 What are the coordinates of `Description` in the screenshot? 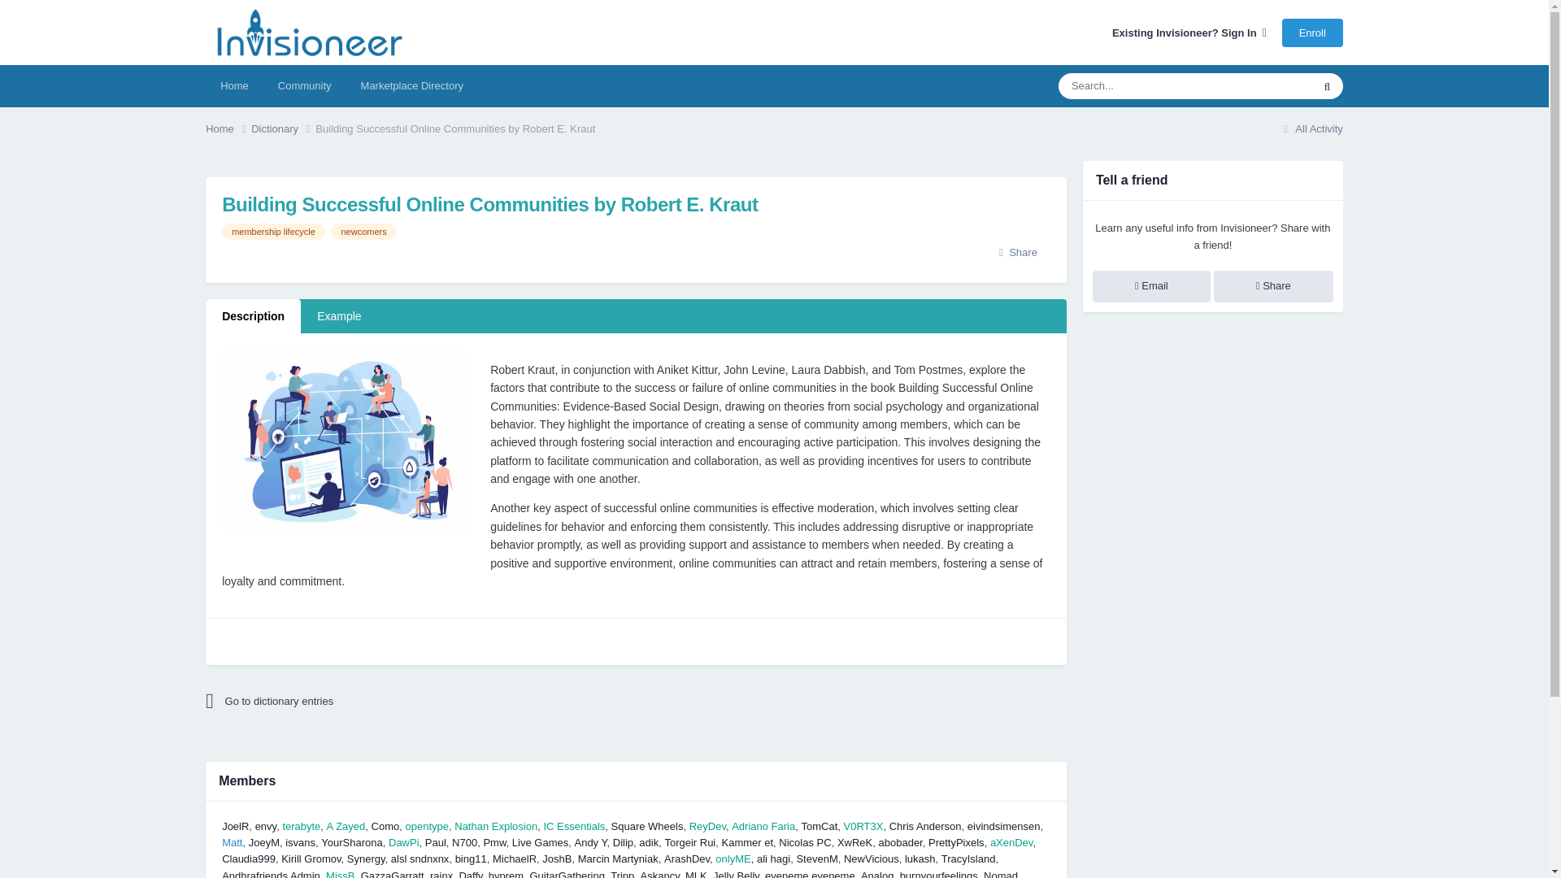 It's located at (254, 316).